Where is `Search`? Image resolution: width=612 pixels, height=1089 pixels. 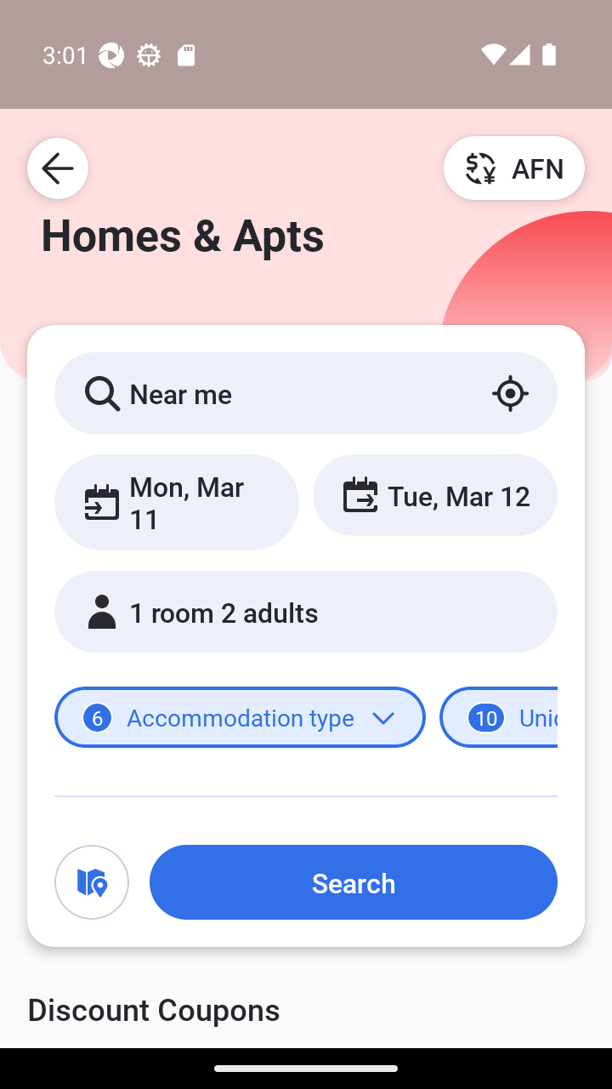
Search is located at coordinates (353, 882).